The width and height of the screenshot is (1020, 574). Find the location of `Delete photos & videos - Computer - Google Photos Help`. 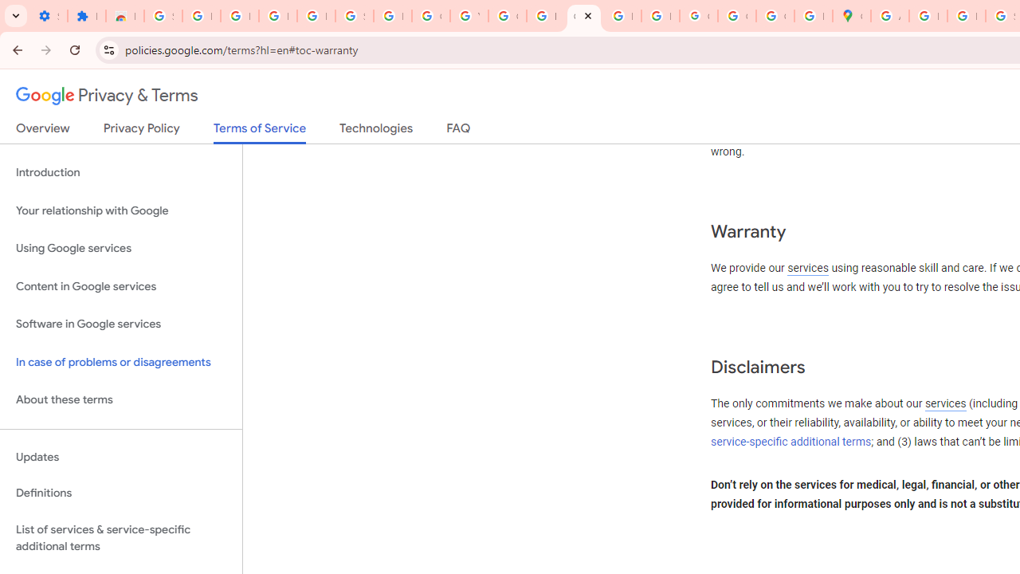

Delete photos & videos - Computer - Google Photos Help is located at coordinates (239, 16).